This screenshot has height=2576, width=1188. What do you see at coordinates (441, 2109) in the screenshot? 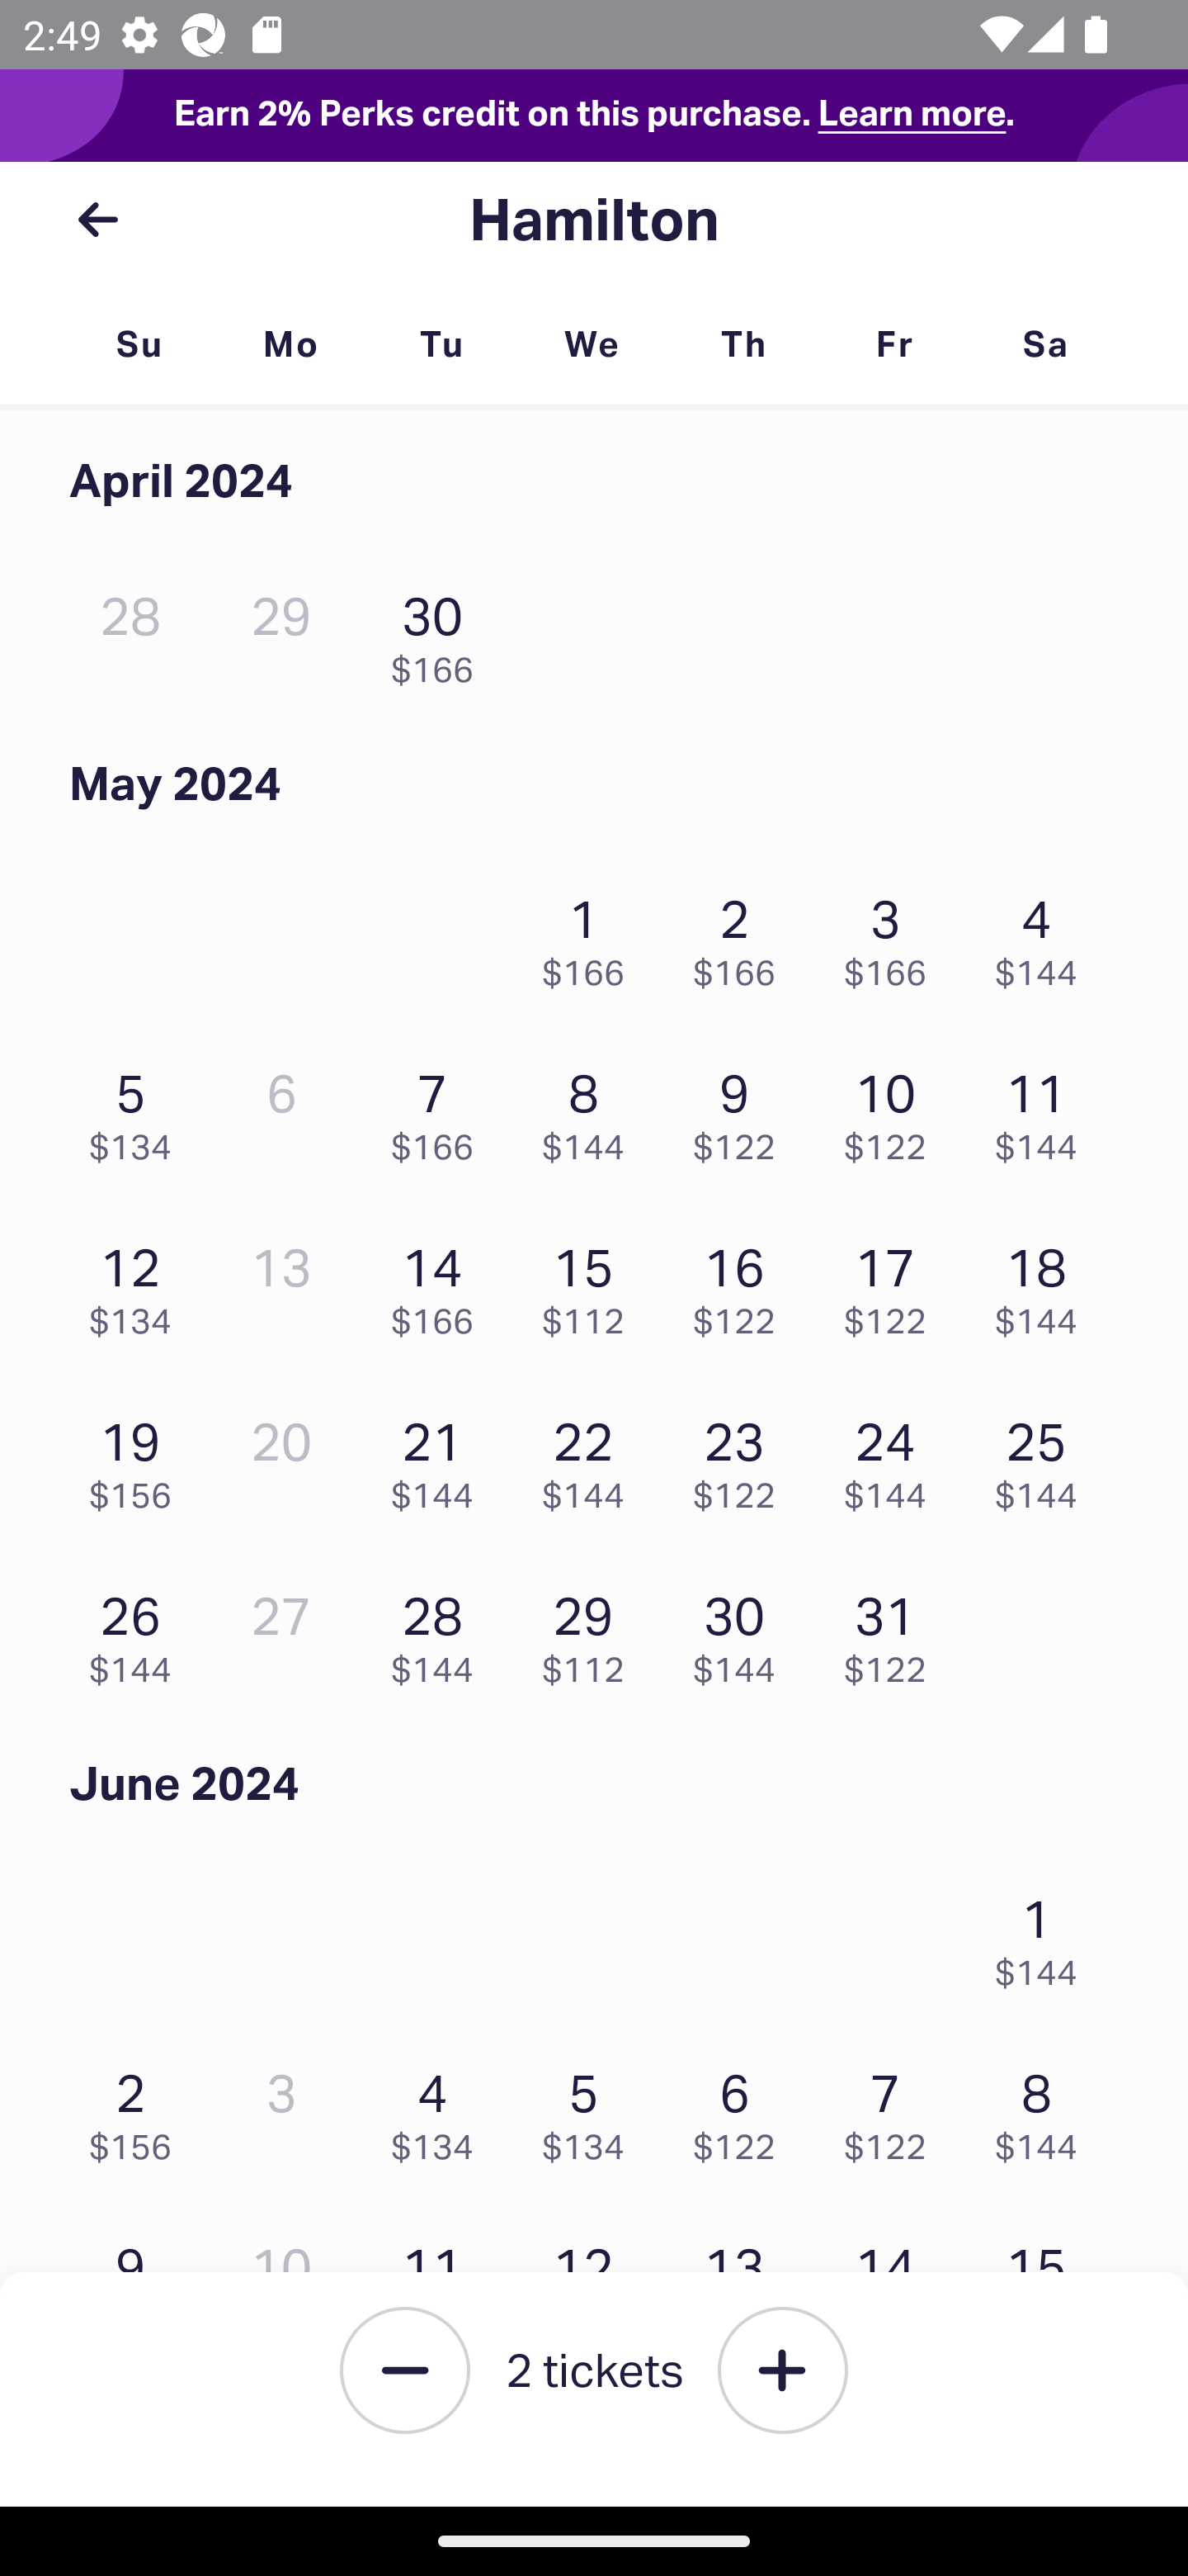
I see `4 $134` at bounding box center [441, 2109].